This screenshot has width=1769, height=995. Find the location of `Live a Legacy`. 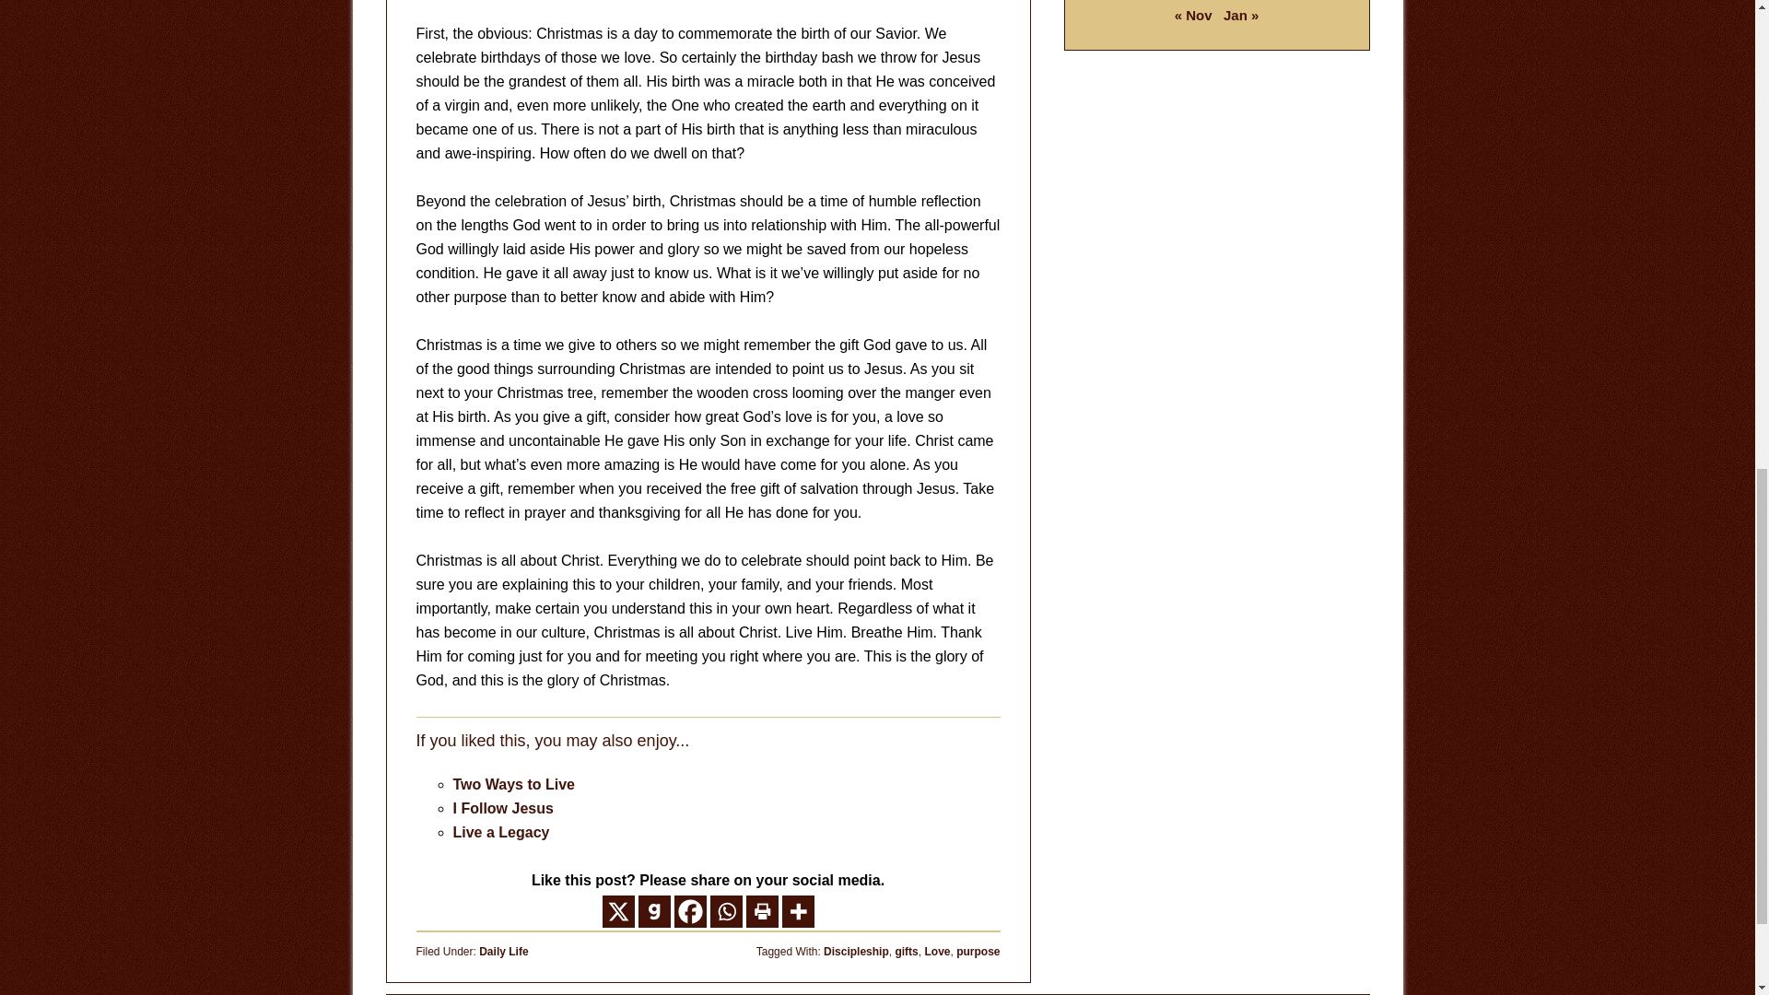

Live a Legacy is located at coordinates (501, 832).